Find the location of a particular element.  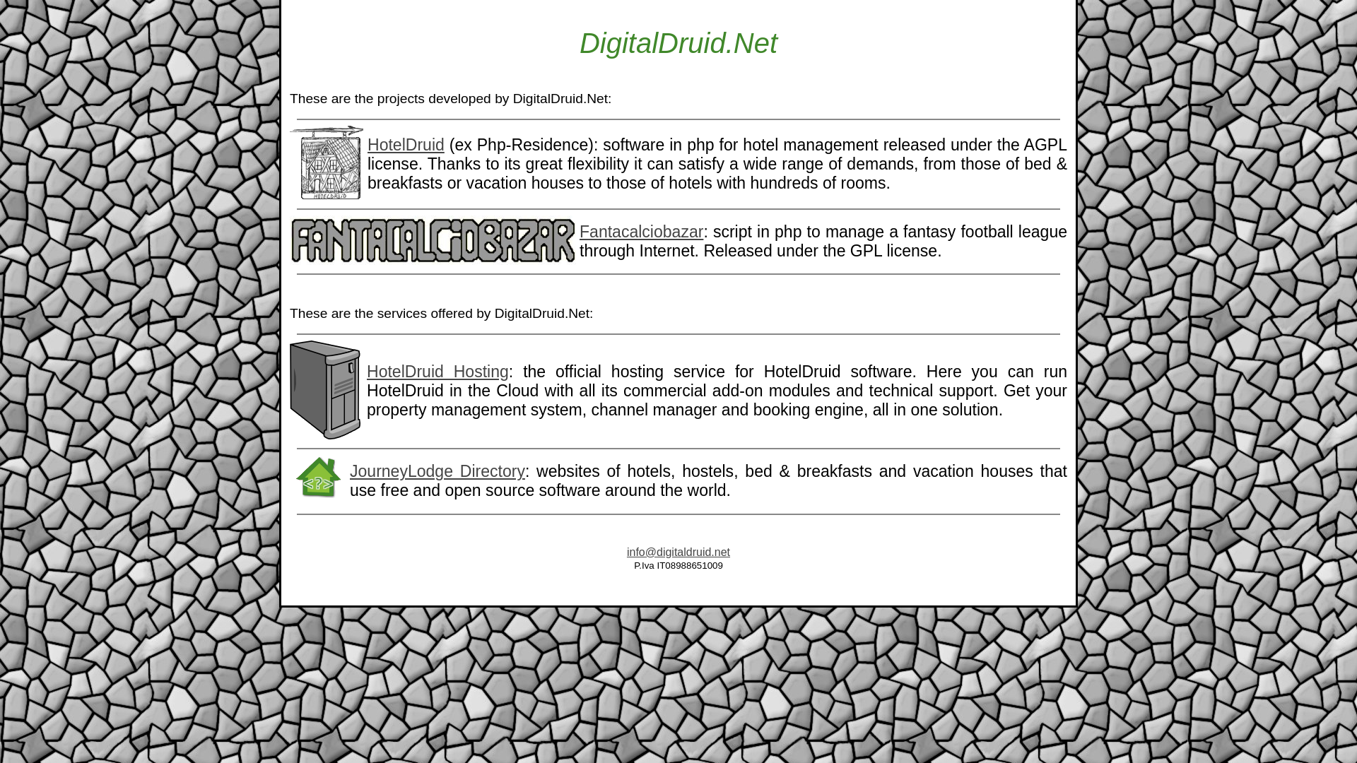

JourneyLodge Directory is located at coordinates (437, 471).